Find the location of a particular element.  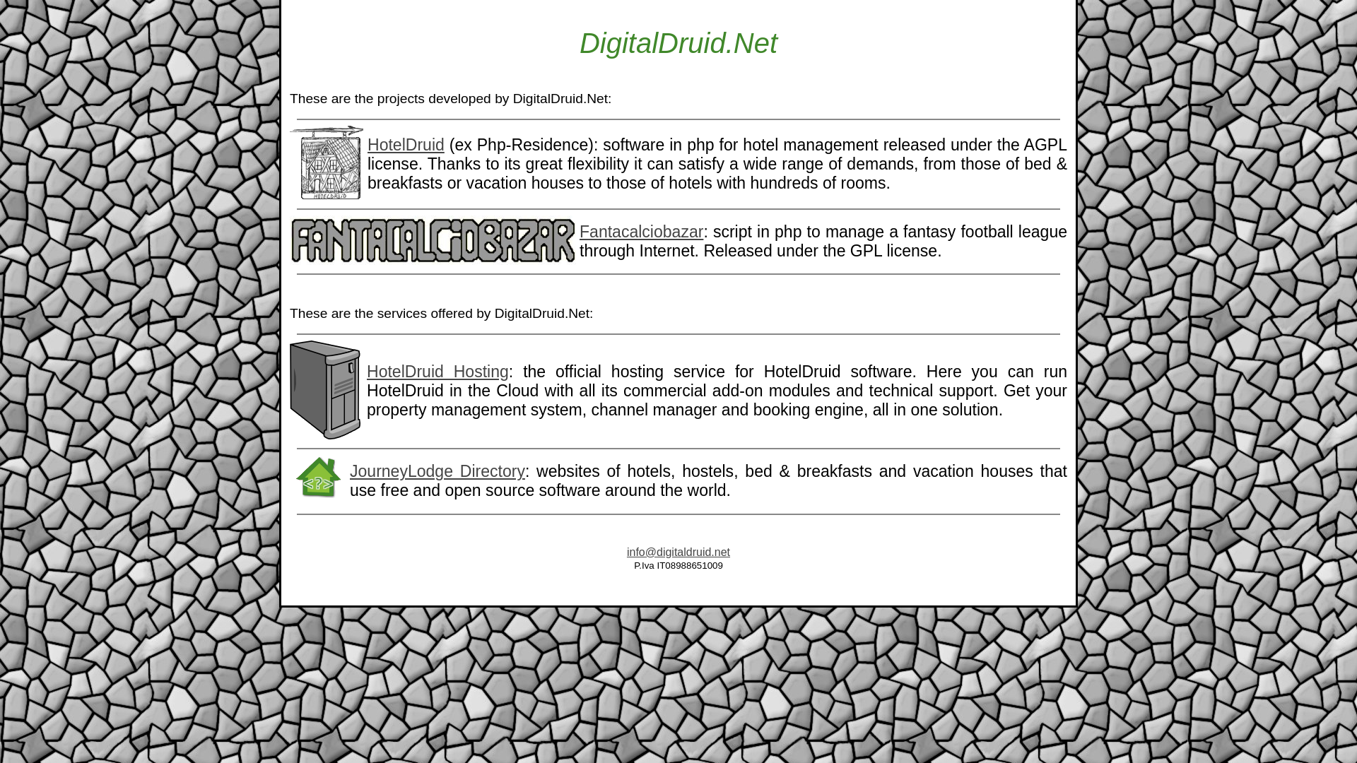

JourneyLodge Directory is located at coordinates (437, 471).